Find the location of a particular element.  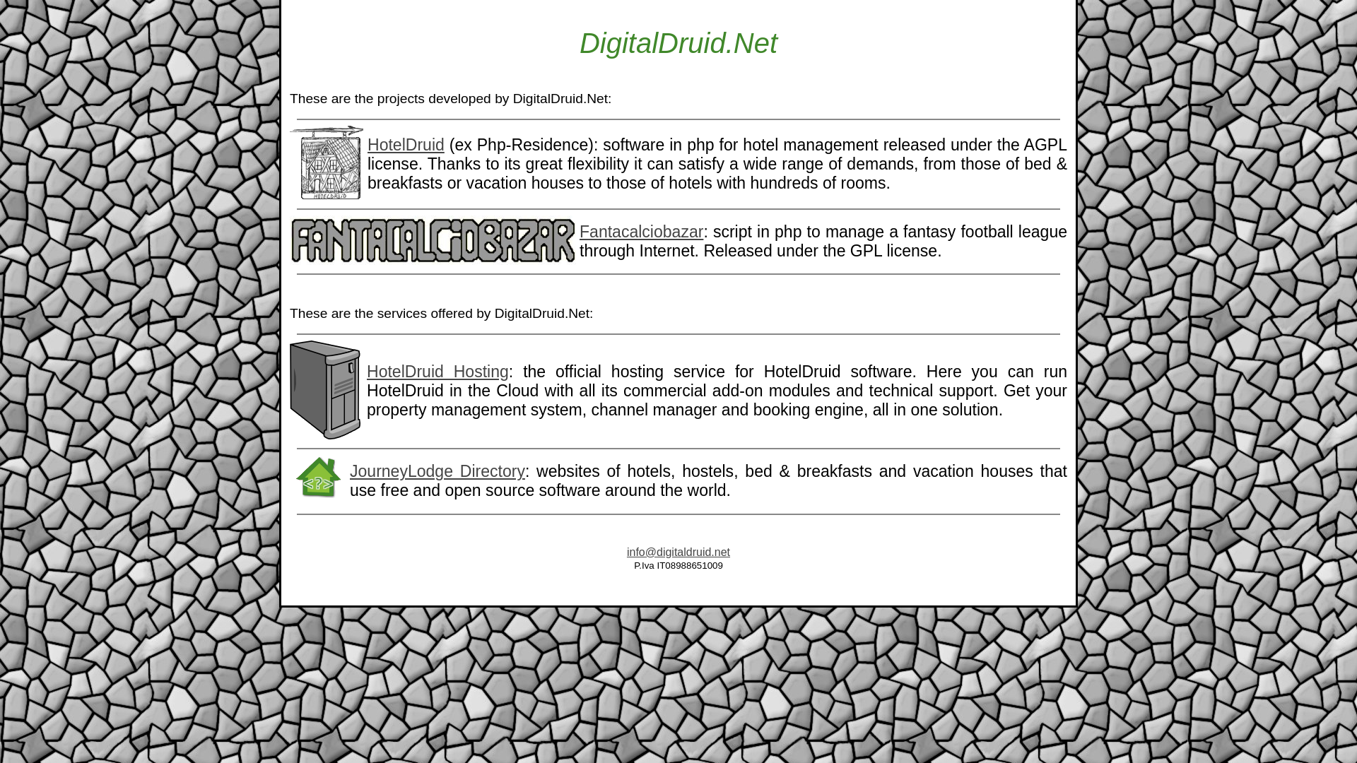

JourneyLodge Directory is located at coordinates (437, 471).